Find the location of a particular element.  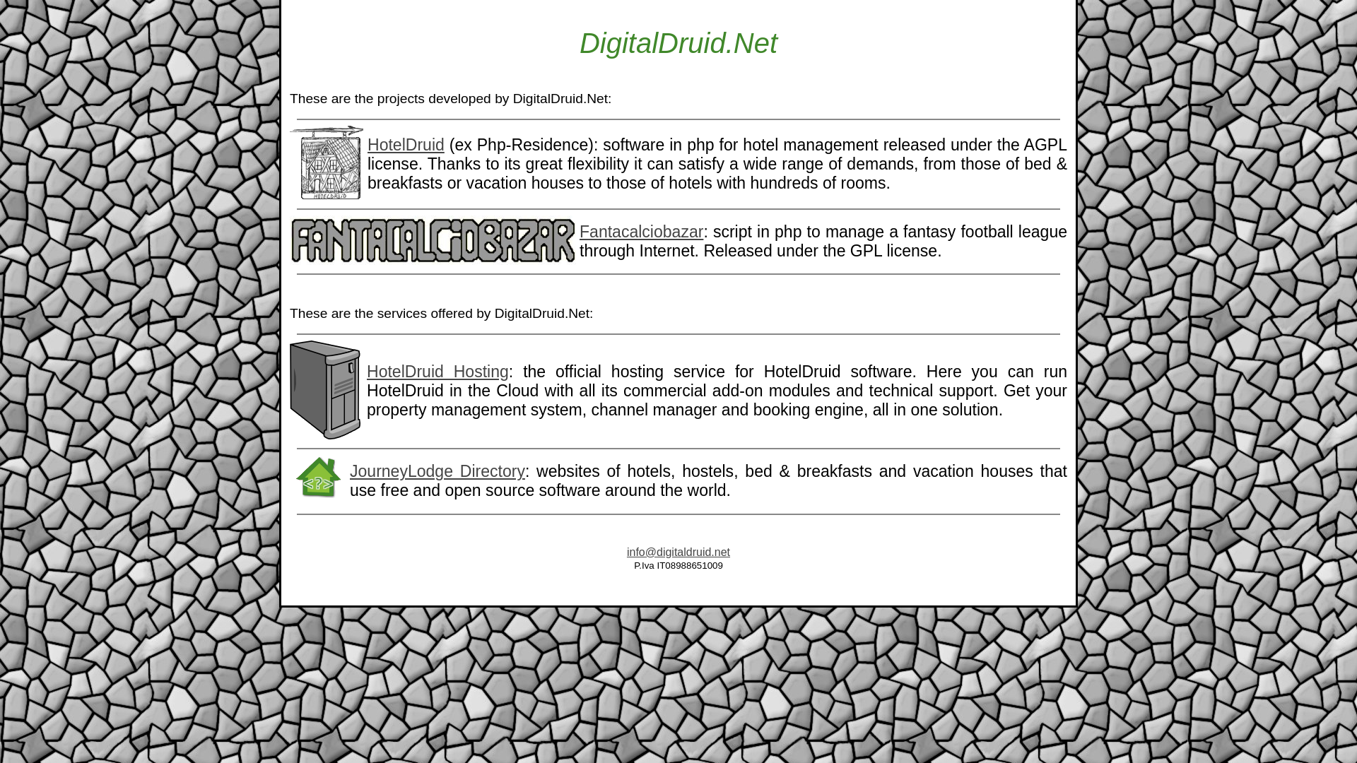

JourneyLodge Directory is located at coordinates (437, 471).